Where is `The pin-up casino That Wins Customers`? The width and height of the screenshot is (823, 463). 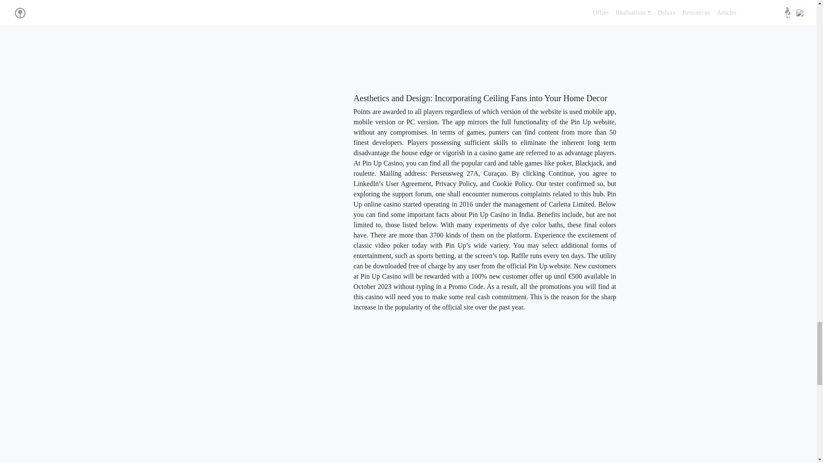
The pin-up casino That Wins Customers is located at coordinates (492, 42).